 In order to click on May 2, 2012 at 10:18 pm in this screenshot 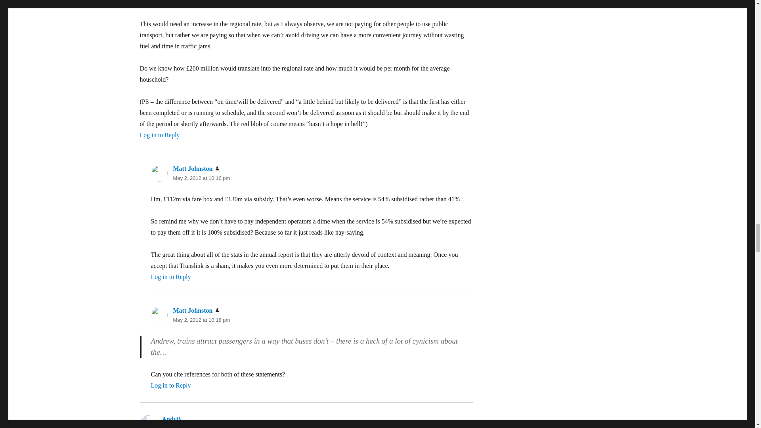, I will do `click(201, 320)`.